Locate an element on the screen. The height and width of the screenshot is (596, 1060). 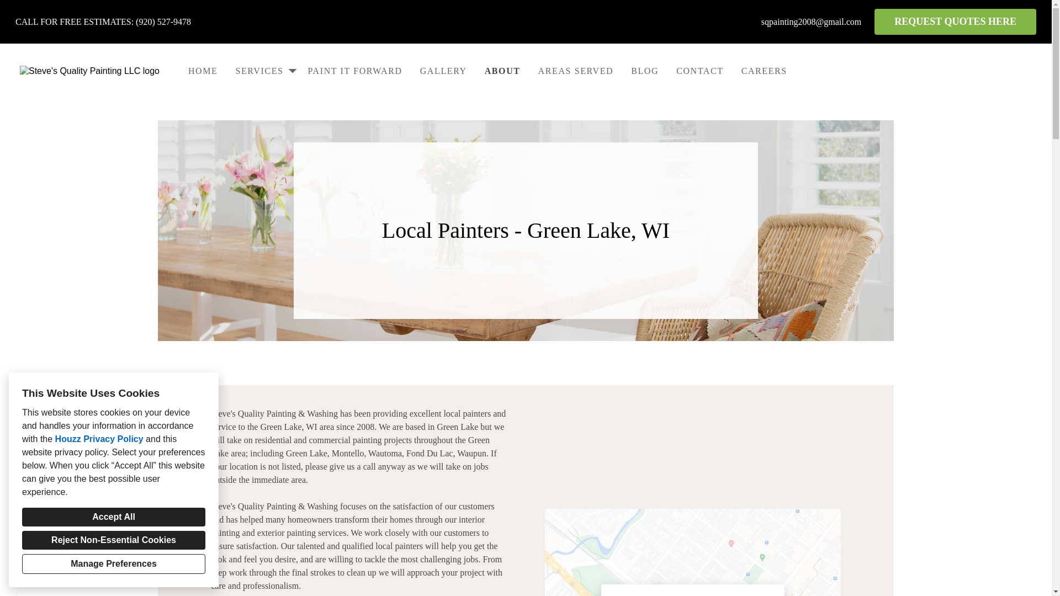
GALLERY is located at coordinates (443, 71).